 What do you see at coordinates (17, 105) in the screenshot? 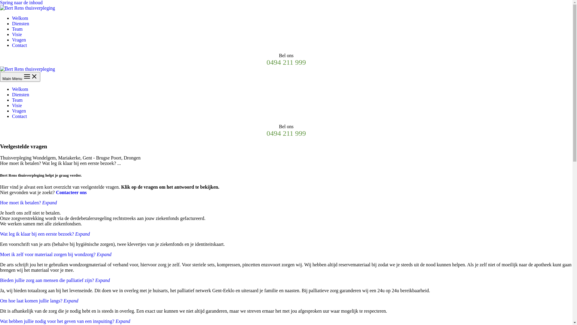
I see `Visie` at bounding box center [17, 105].